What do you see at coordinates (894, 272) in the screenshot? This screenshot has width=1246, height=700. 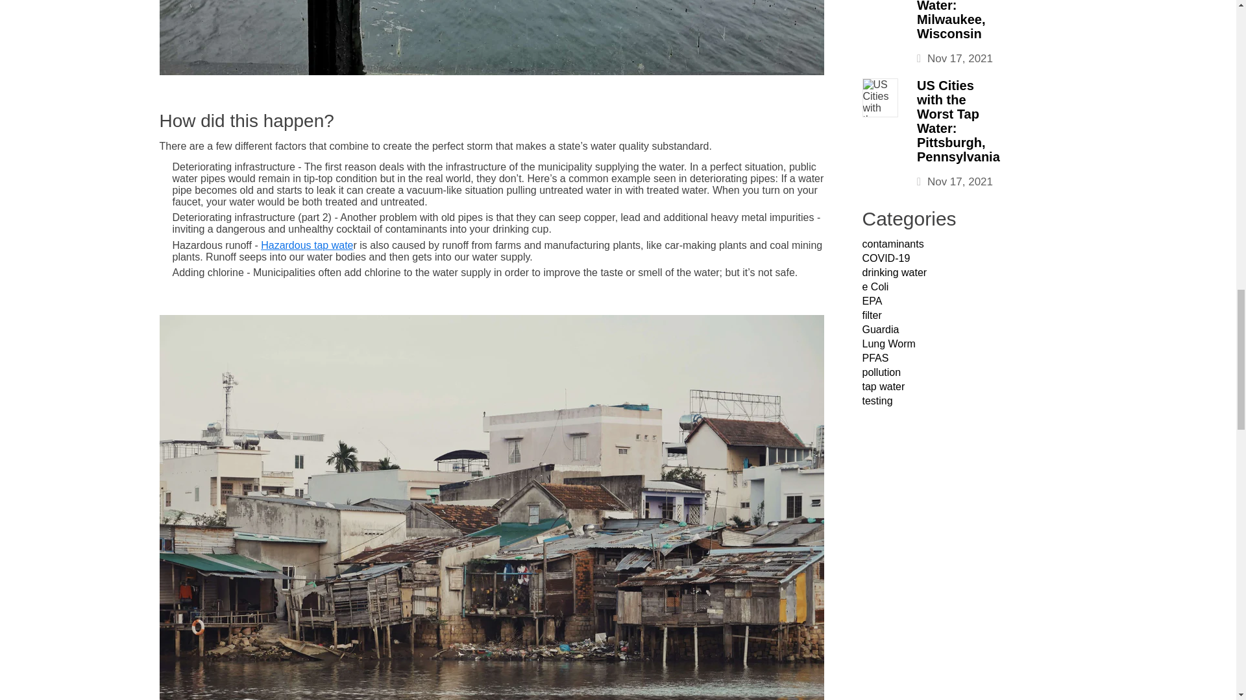 I see `Show articles tagged drinking water` at bounding box center [894, 272].